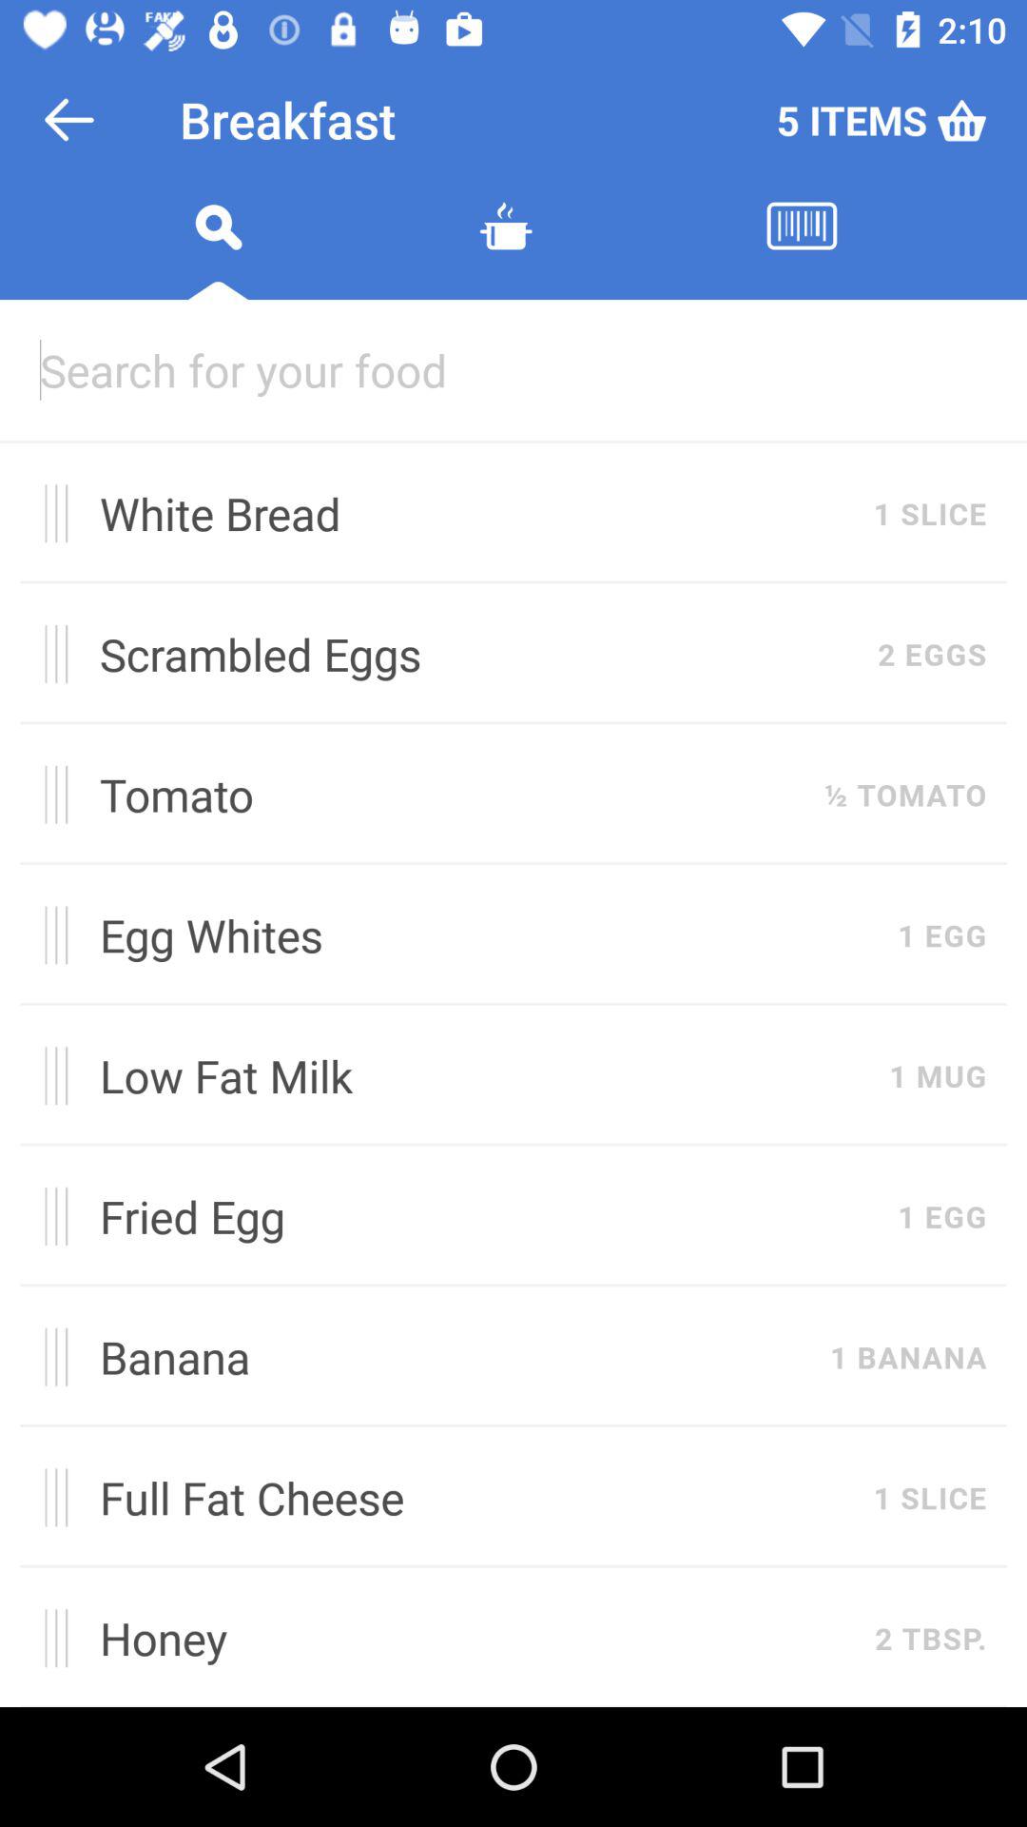 This screenshot has width=1027, height=1827. Describe the element at coordinates (802, 249) in the screenshot. I see `go to upc` at that location.